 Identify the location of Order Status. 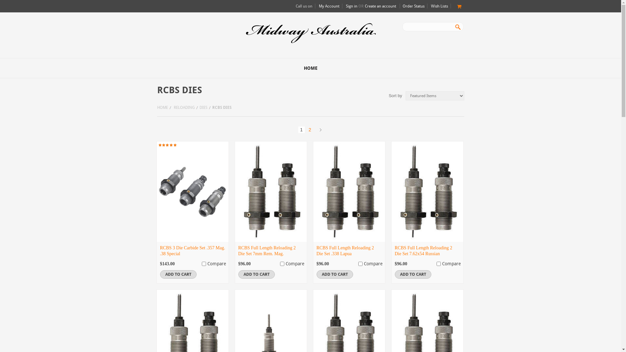
(413, 6).